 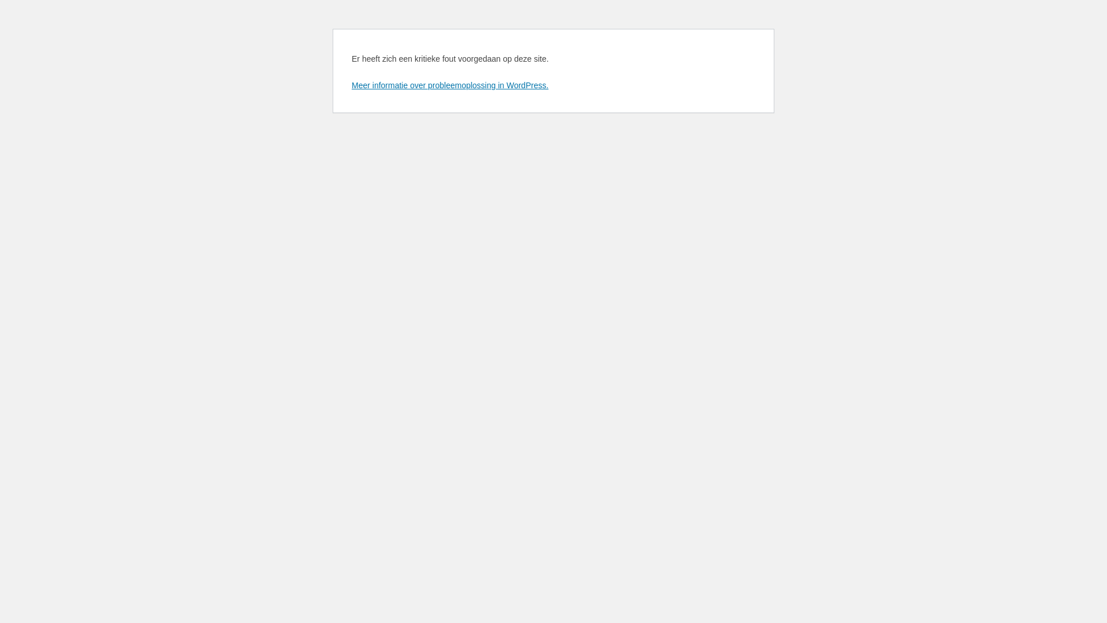 I want to click on Meer informatie over probleemoplossing in WordPress., so click(x=450, y=85).